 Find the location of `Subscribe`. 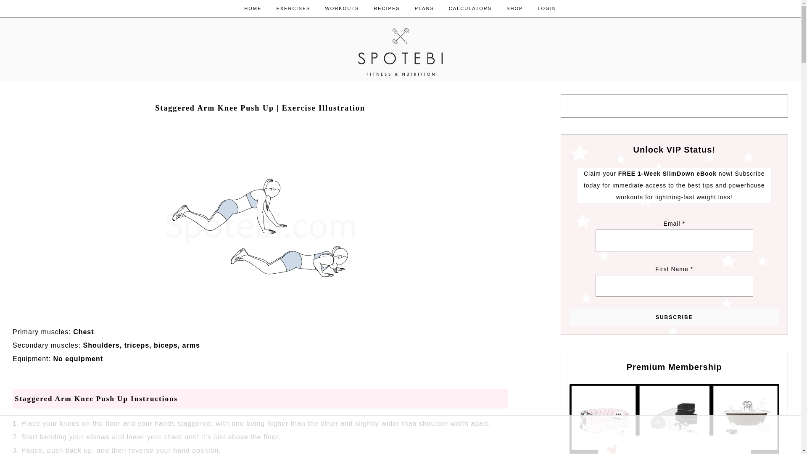

Subscribe is located at coordinates (674, 317).